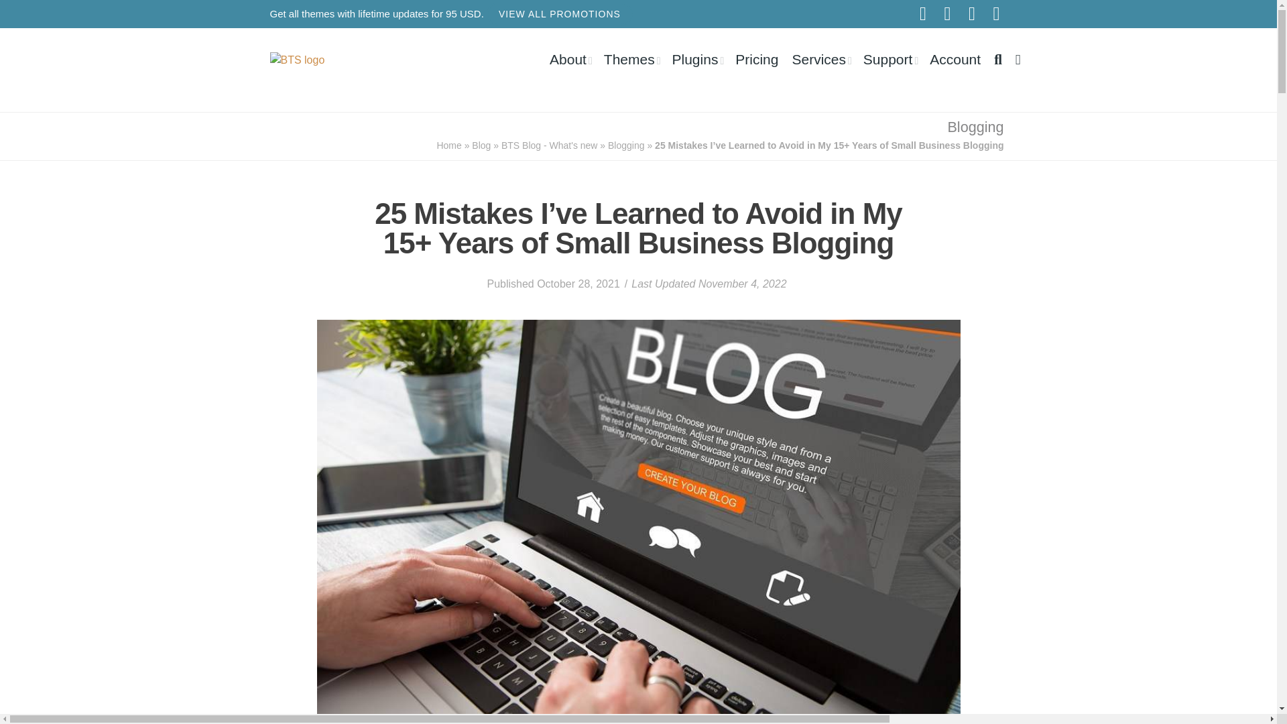  Describe the element at coordinates (820, 59) in the screenshot. I see `Services` at that location.